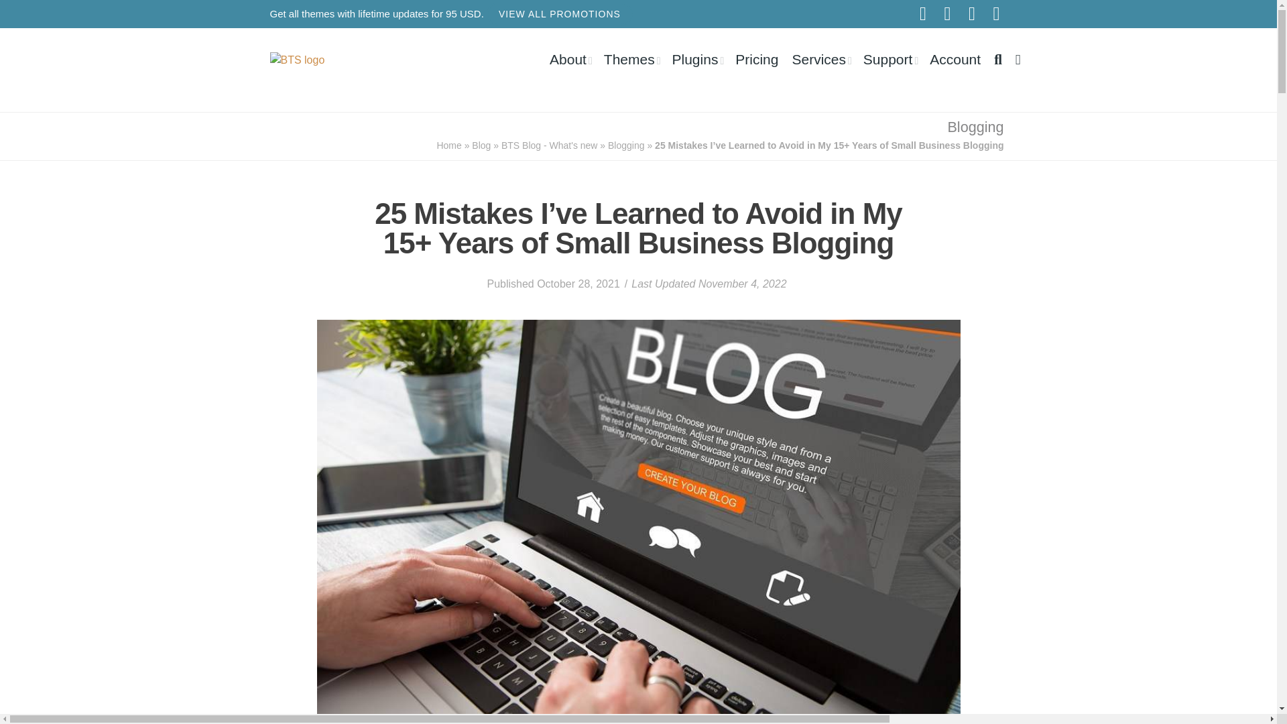  Describe the element at coordinates (820, 59) in the screenshot. I see `Services` at that location.